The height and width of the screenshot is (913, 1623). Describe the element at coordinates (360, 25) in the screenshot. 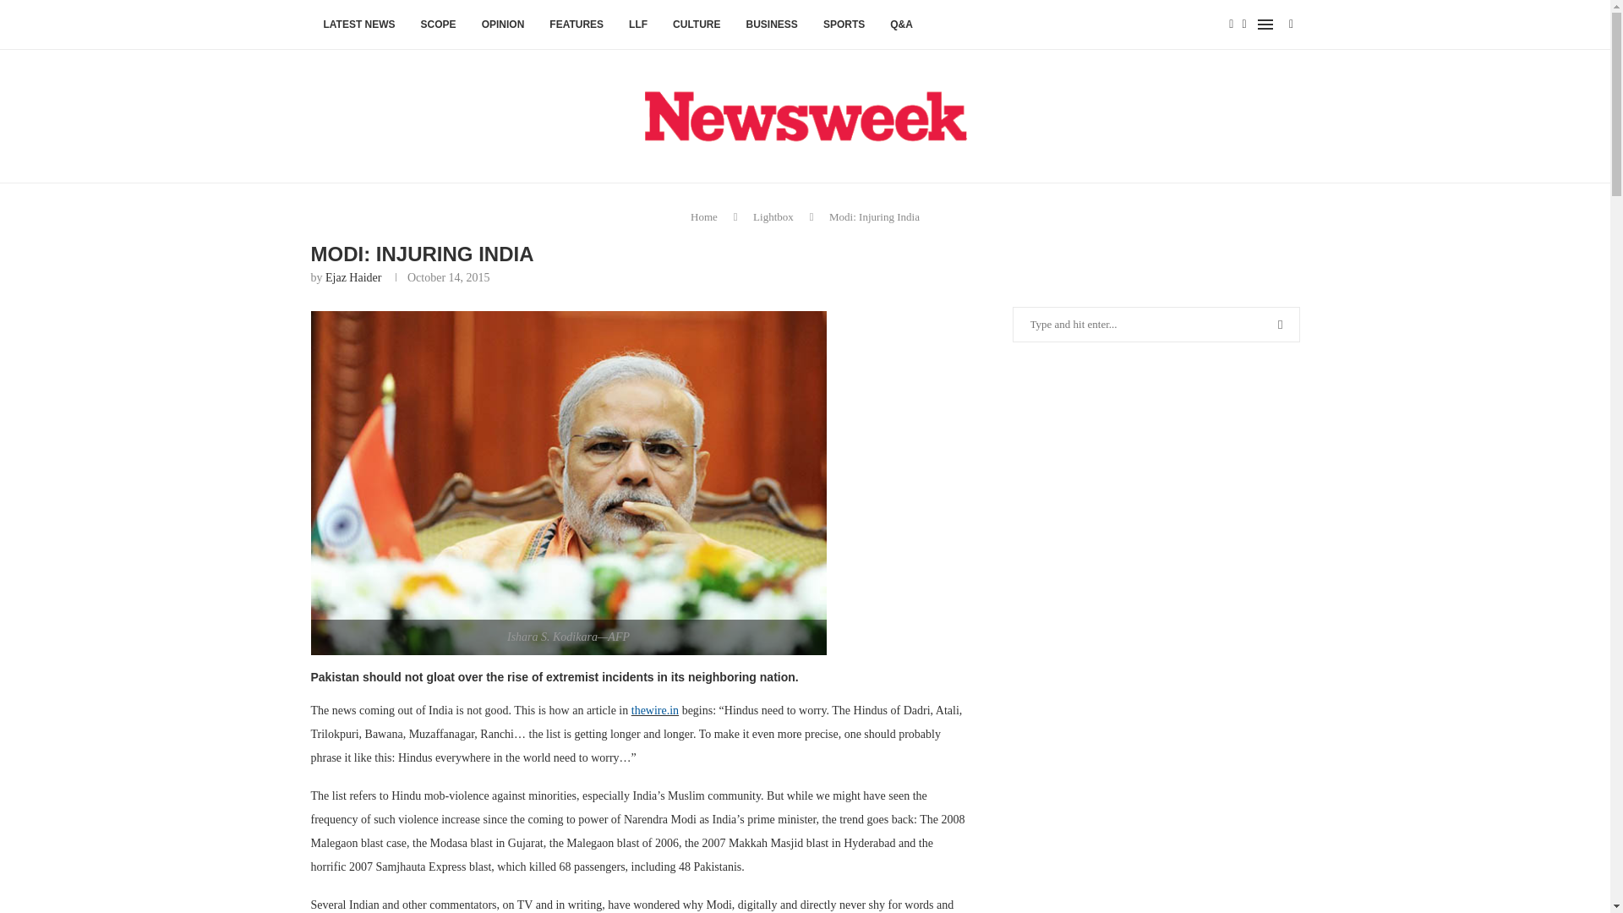

I see `LATEST NEWS` at that location.